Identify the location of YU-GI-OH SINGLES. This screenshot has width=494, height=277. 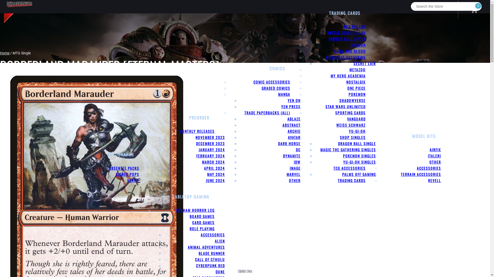
(360, 162).